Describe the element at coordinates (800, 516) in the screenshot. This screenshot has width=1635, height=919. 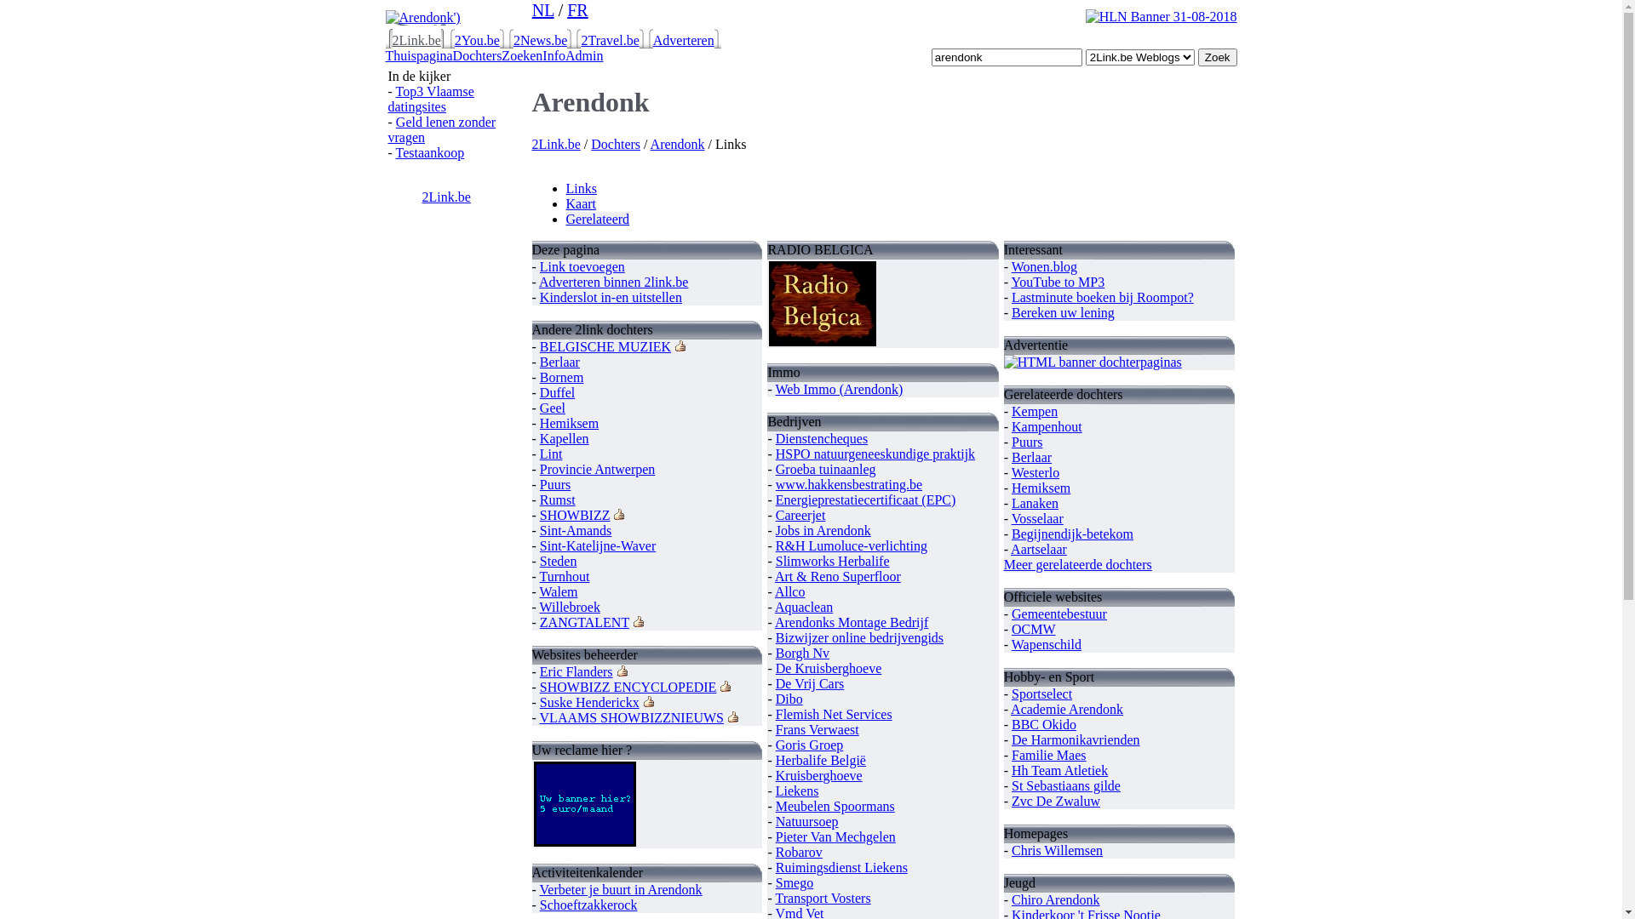
I see `Careerjet` at that location.